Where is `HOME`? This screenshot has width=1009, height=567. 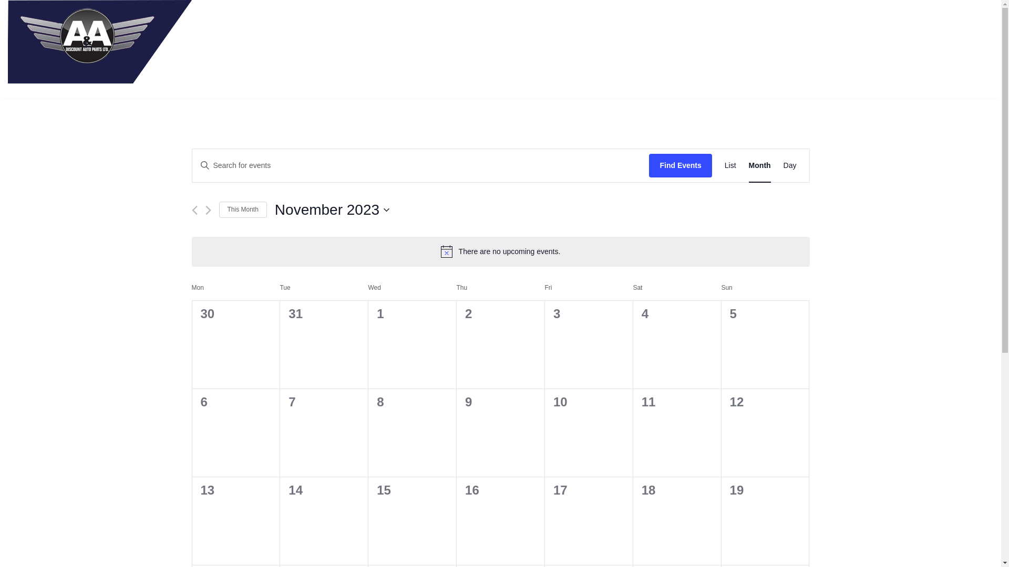
HOME is located at coordinates (982, 47).